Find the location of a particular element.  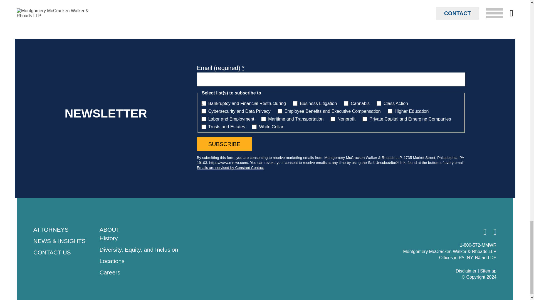

CONTACT US is located at coordinates (52, 252).